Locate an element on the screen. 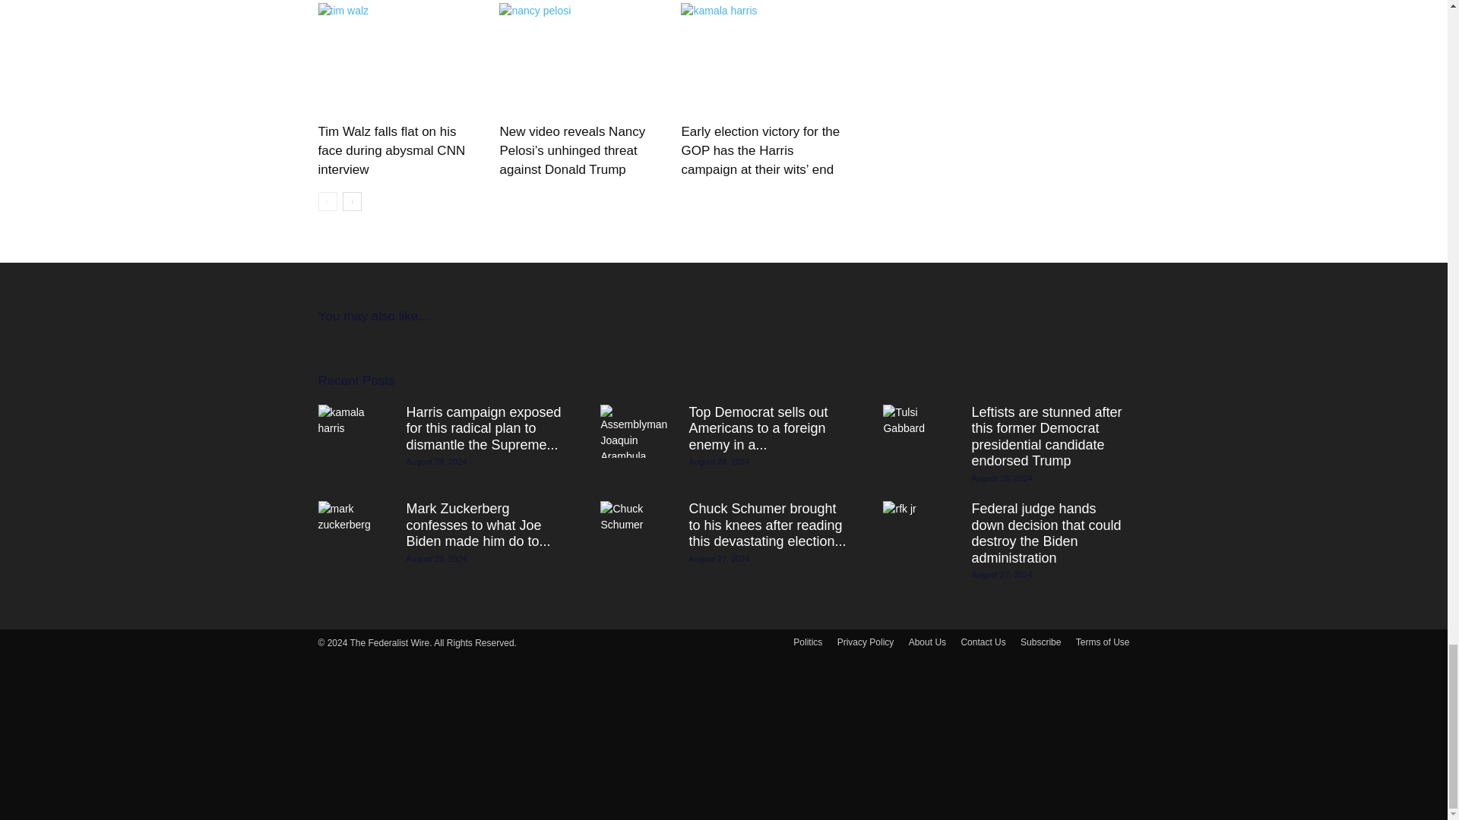 The image size is (1459, 820). Tim Walz falls flat on his face during abysmal CNN interview is located at coordinates (391, 150).